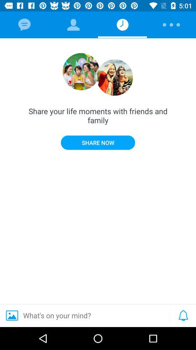  Describe the element at coordinates (84, 315) in the screenshot. I see `tap what s on item` at that location.